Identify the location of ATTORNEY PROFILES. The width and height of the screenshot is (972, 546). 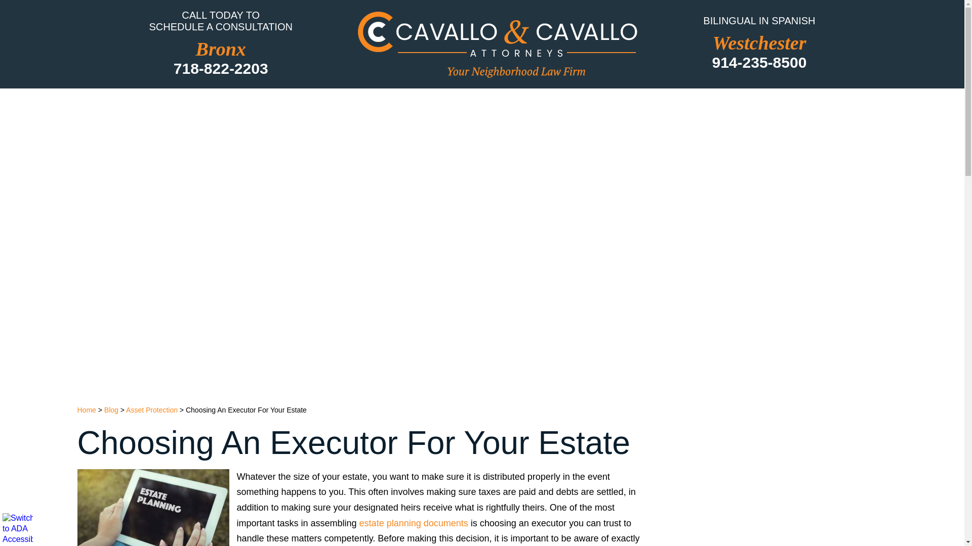
(310, 103).